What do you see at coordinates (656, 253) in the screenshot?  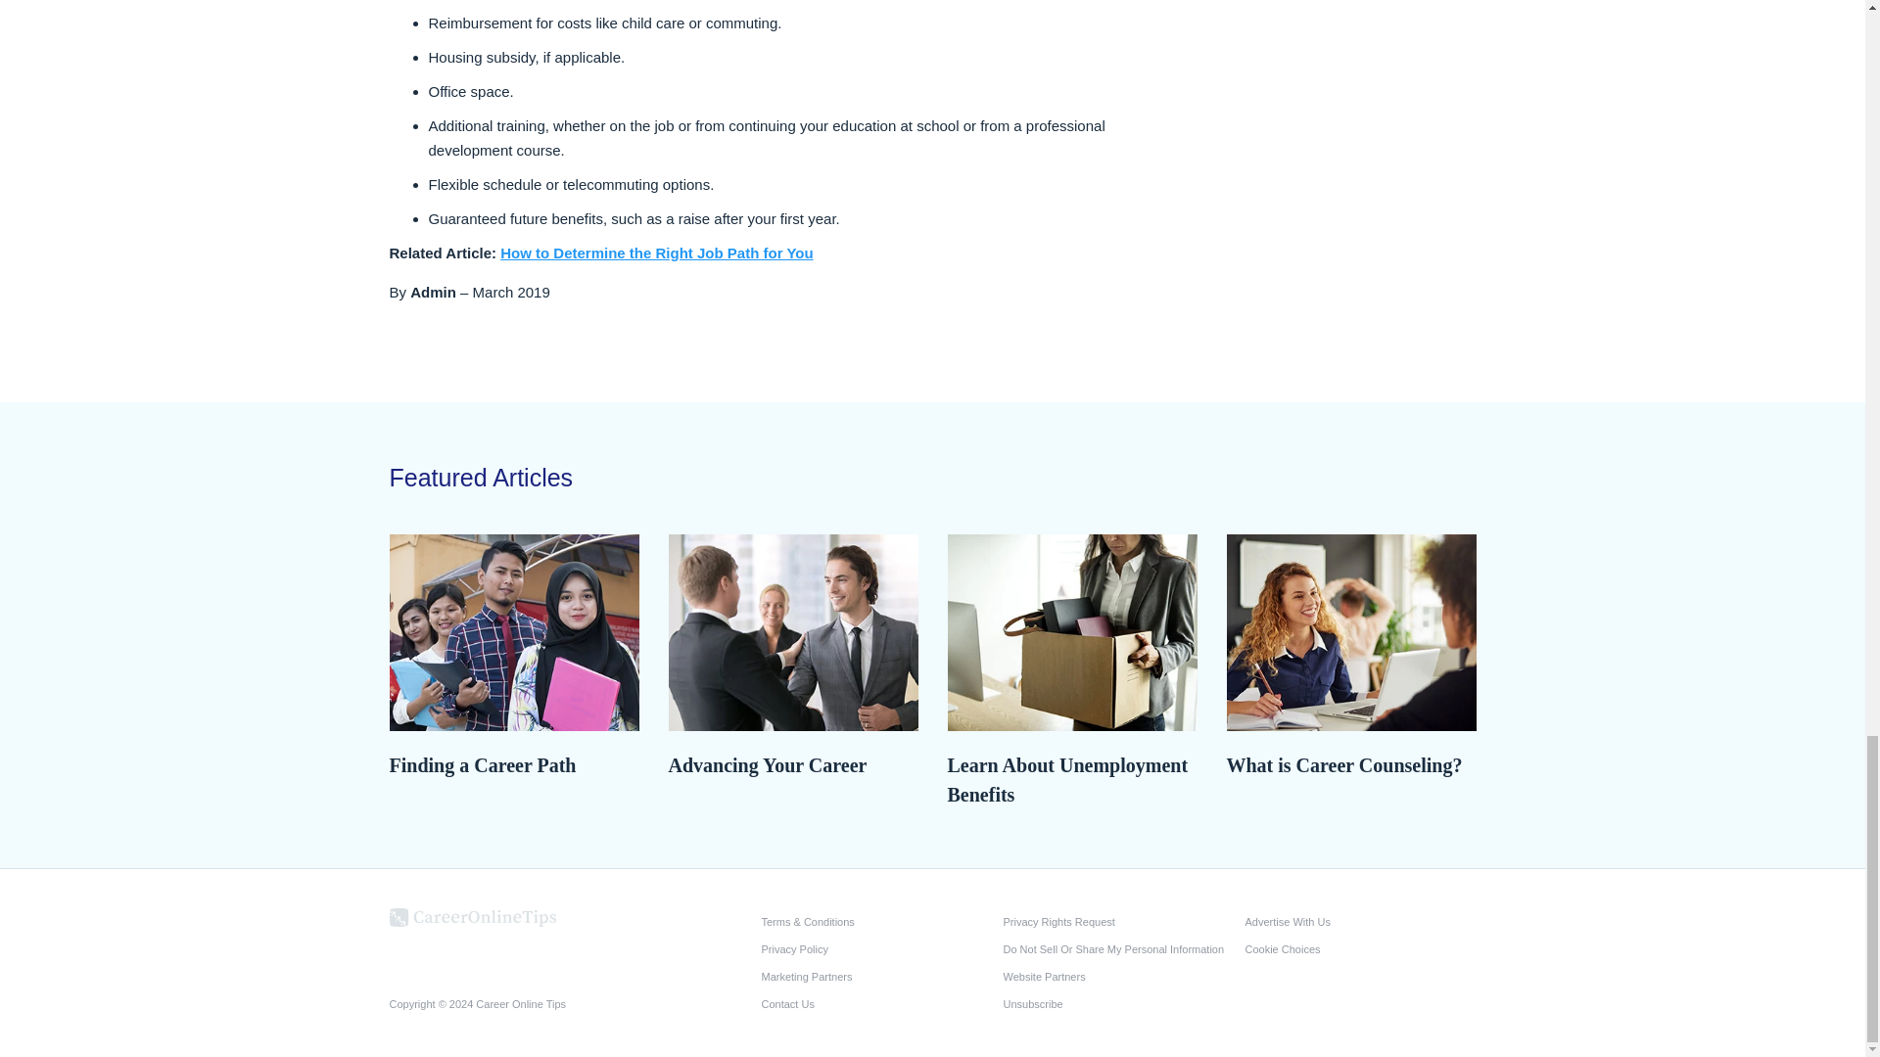 I see `How to Determine the Right Job Path for You` at bounding box center [656, 253].